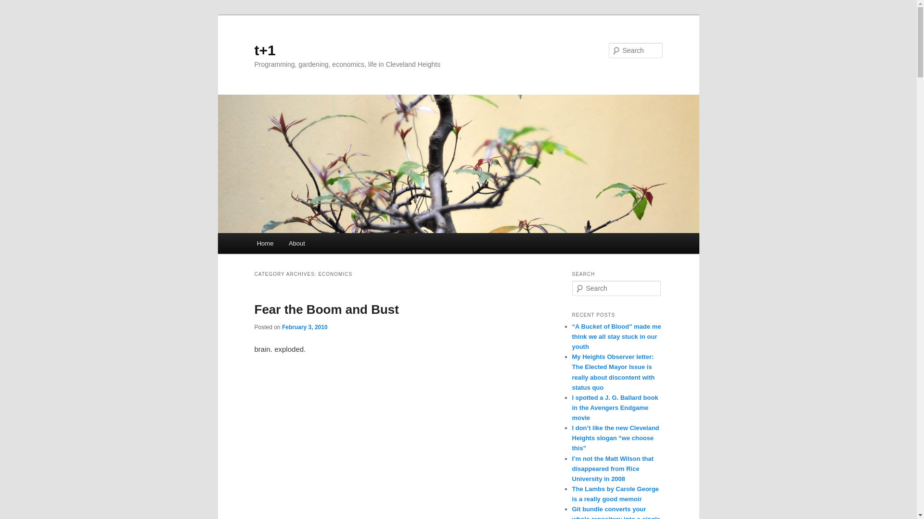 This screenshot has width=924, height=519. What do you see at coordinates (265, 243) in the screenshot?
I see `Home` at bounding box center [265, 243].